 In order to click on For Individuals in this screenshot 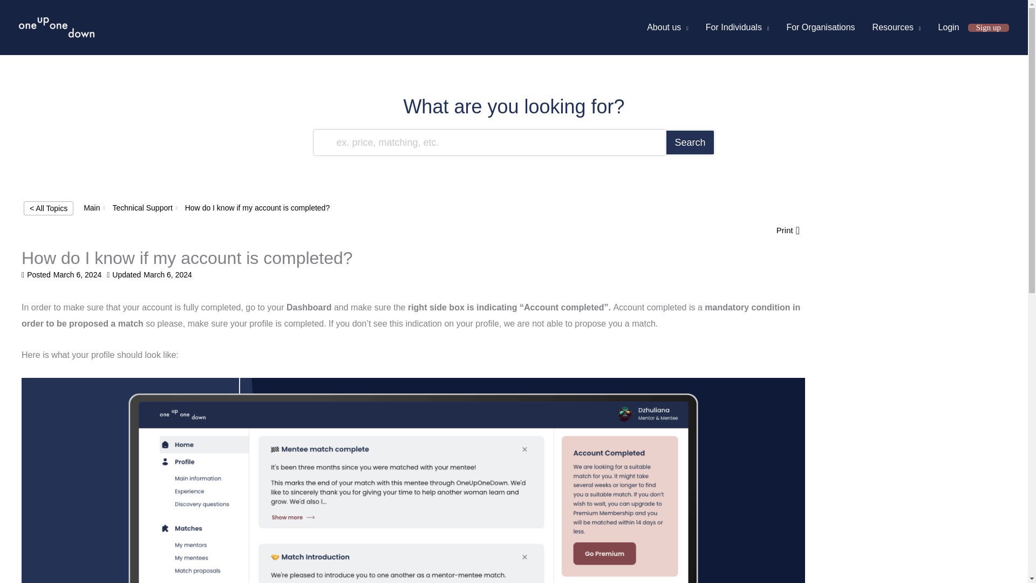, I will do `click(737, 28)`.